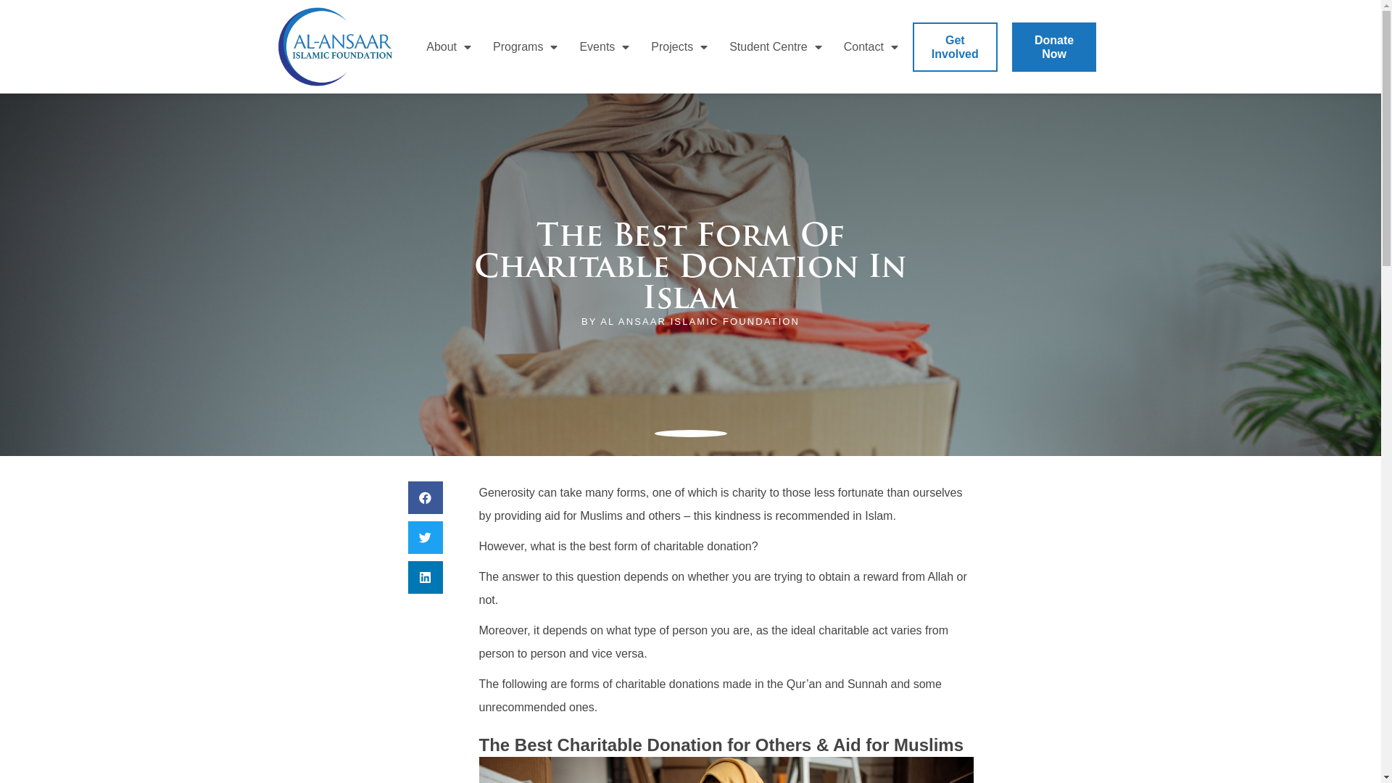  Describe the element at coordinates (871, 46) in the screenshot. I see `Contact` at that location.